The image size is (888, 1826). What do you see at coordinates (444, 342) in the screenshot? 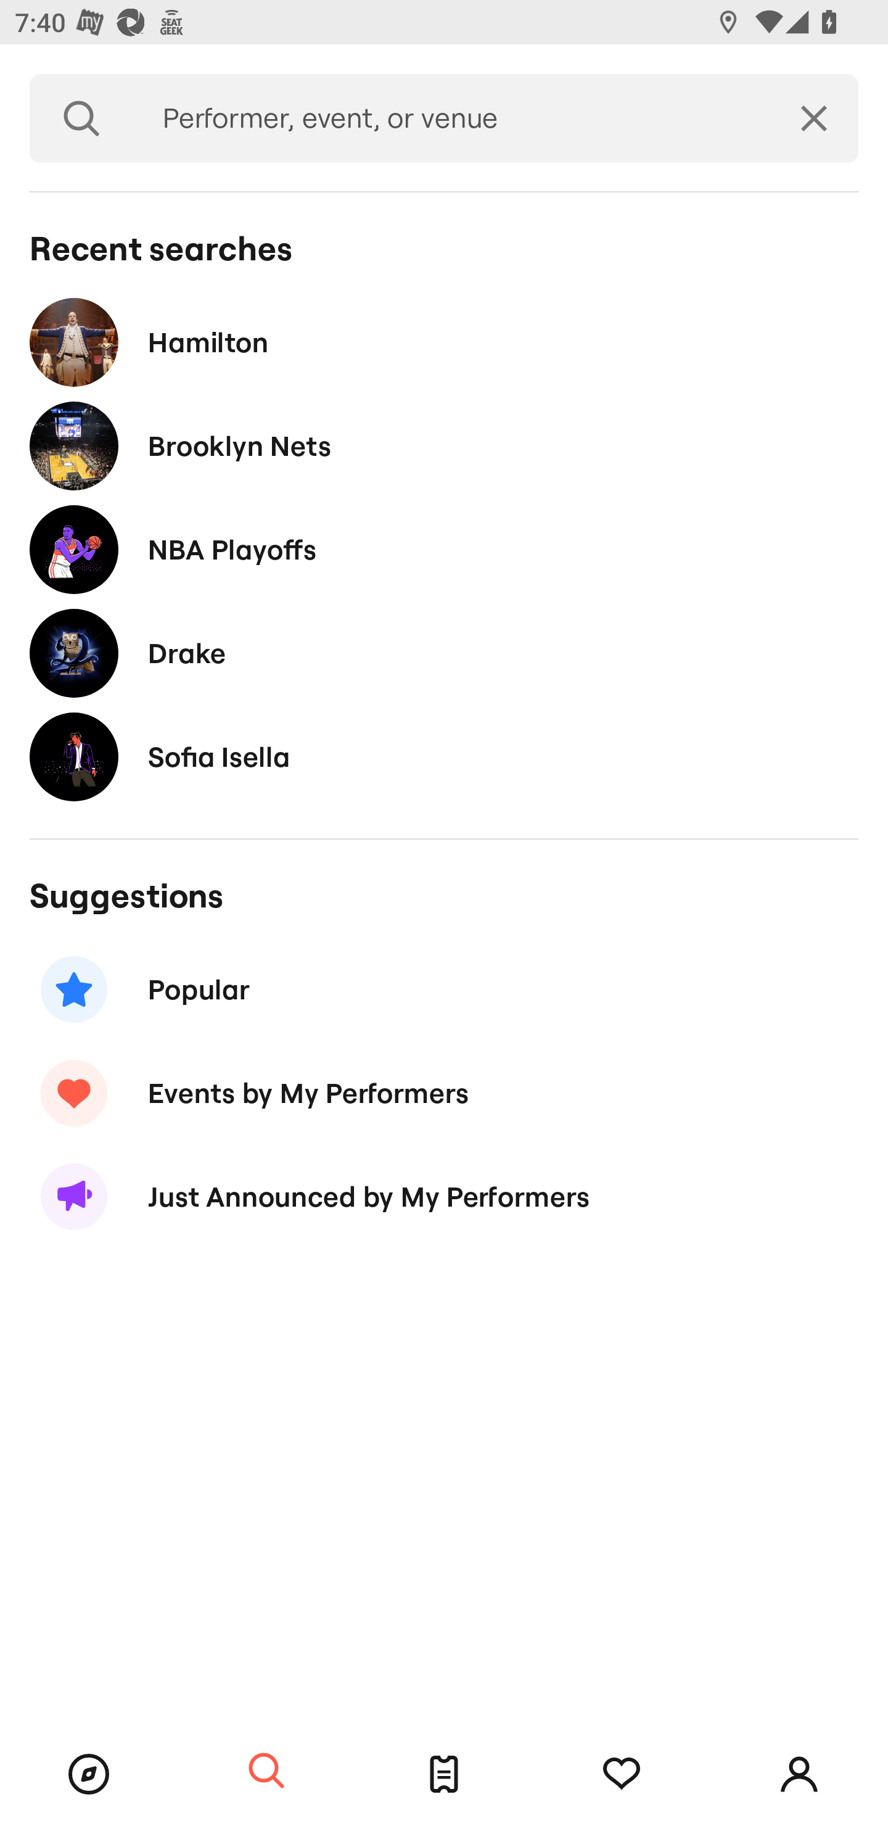
I see `Hamilton` at bounding box center [444, 342].